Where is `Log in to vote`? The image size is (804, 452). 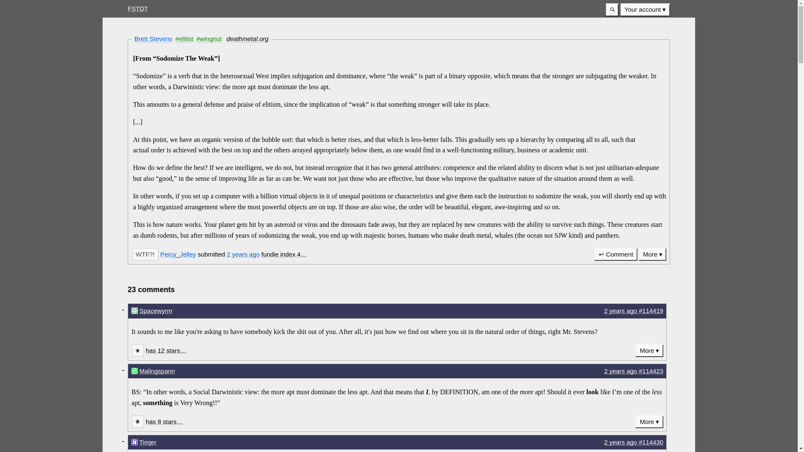 Log in to vote is located at coordinates (137, 350).